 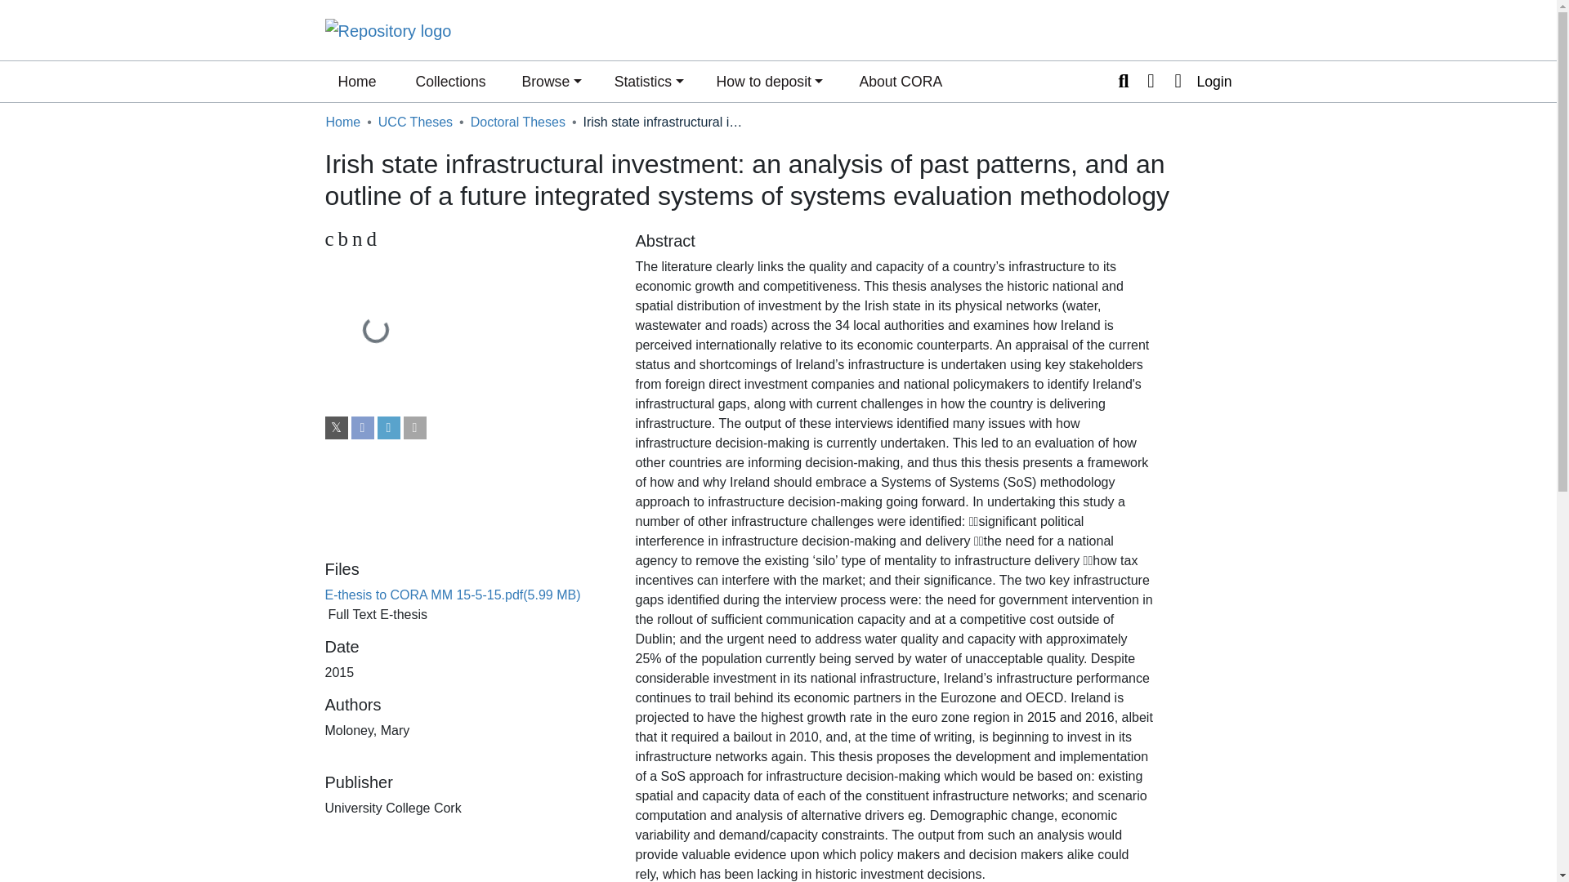 I want to click on About CORA, so click(x=901, y=82).